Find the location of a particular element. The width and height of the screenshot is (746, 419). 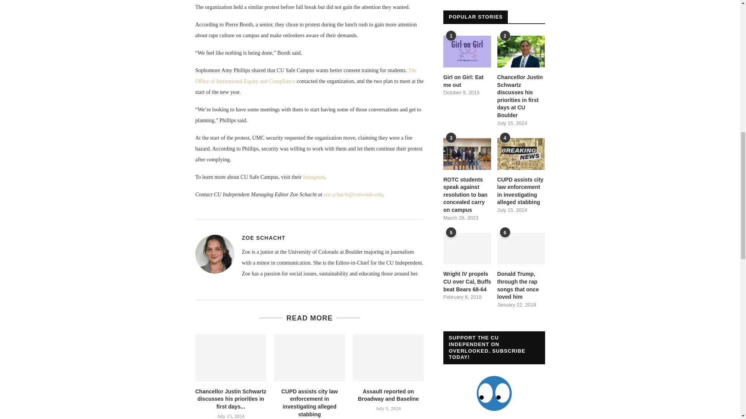

Girl on Girl: Eat me out is located at coordinates (467, 51).